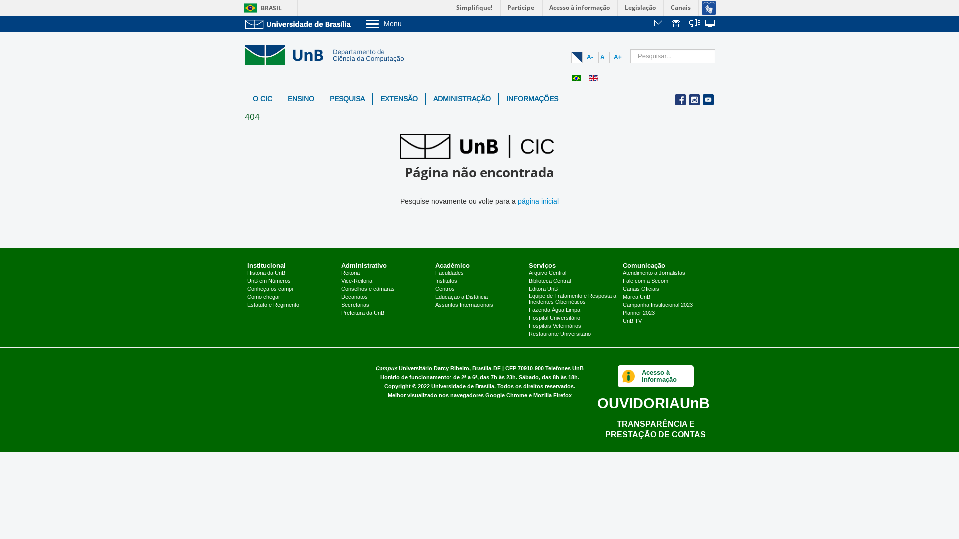 The image size is (959, 539). I want to click on A+, so click(617, 58).